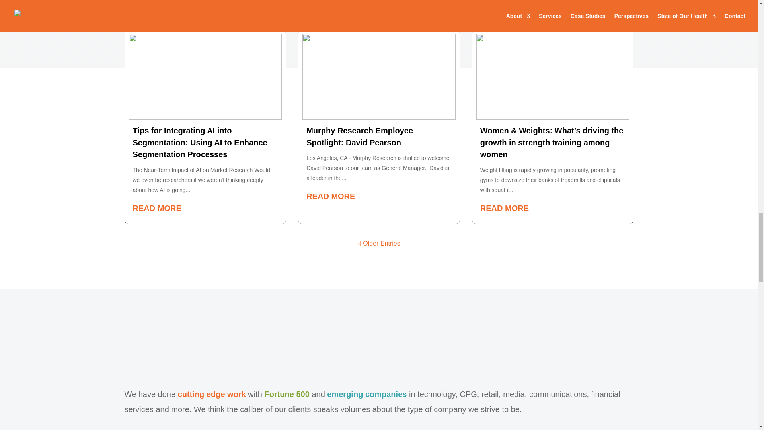 Image resolution: width=764 pixels, height=430 pixels. I want to click on READ MORE, so click(207, 208).